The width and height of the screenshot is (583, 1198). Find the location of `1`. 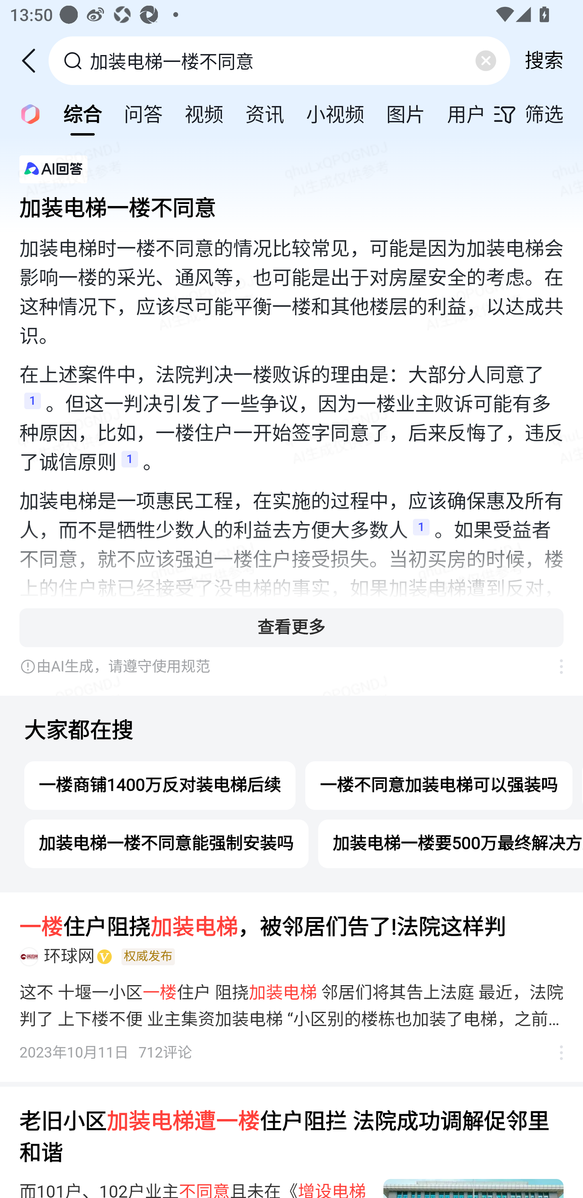

1 is located at coordinates (32, 405).